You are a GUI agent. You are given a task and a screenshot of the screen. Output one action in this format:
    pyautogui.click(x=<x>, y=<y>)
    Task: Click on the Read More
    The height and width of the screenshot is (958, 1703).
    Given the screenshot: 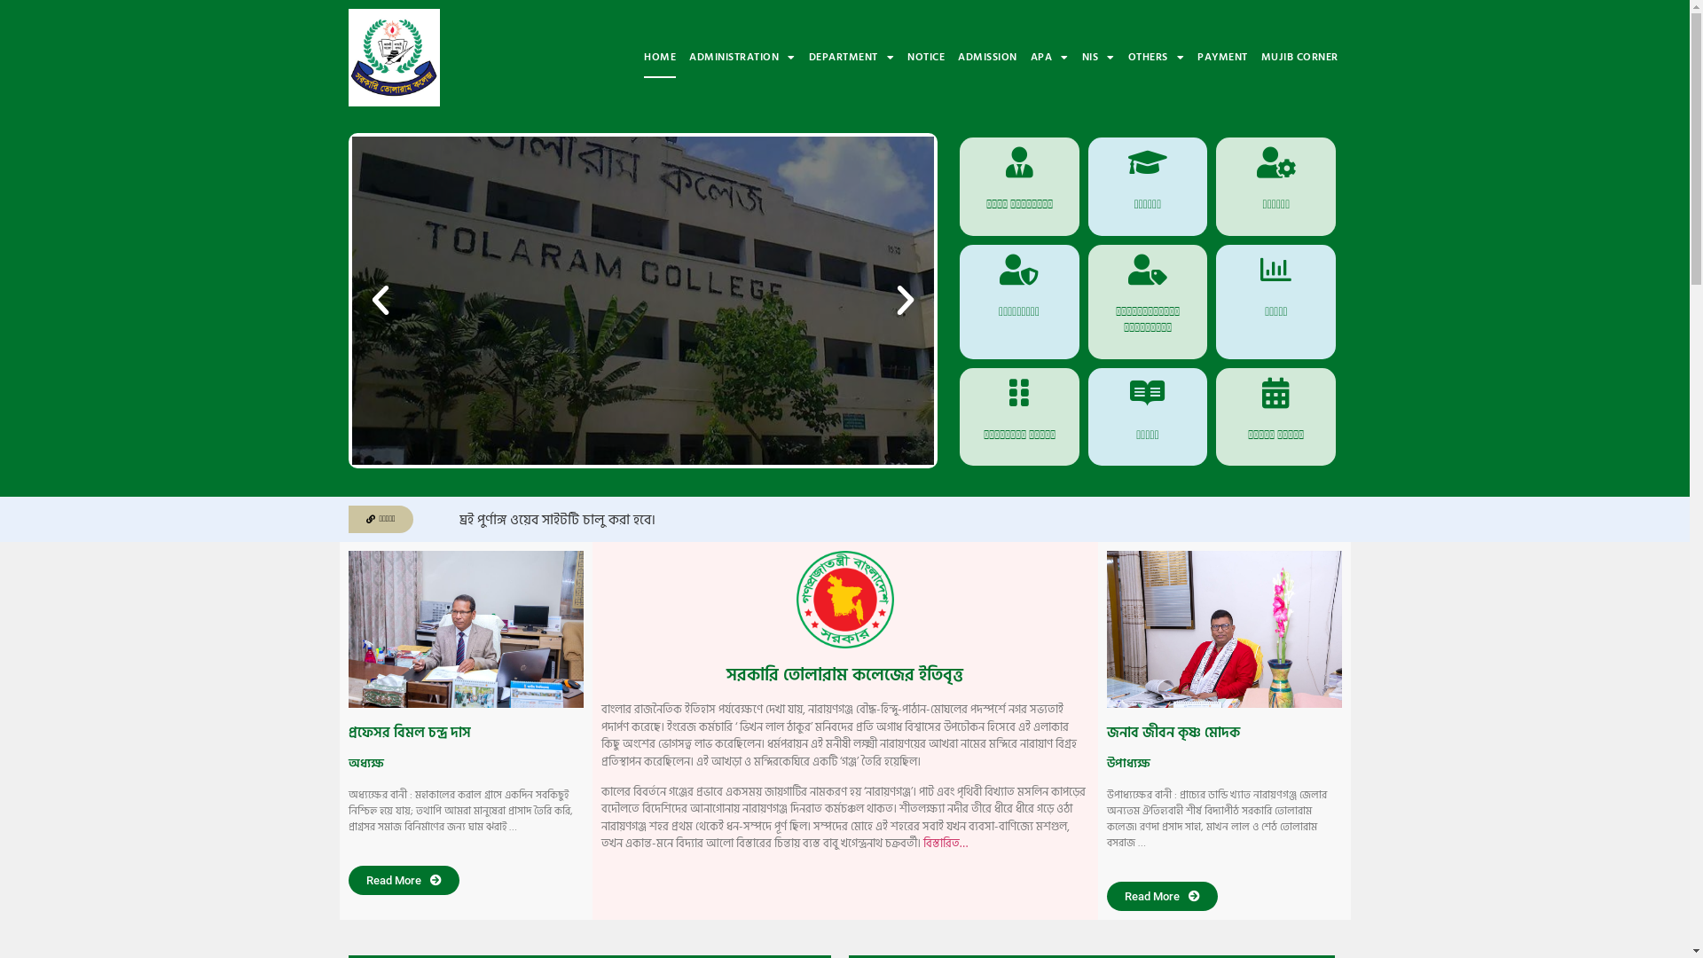 What is the action you would take?
    pyautogui.click(x=1162, y=896)
    